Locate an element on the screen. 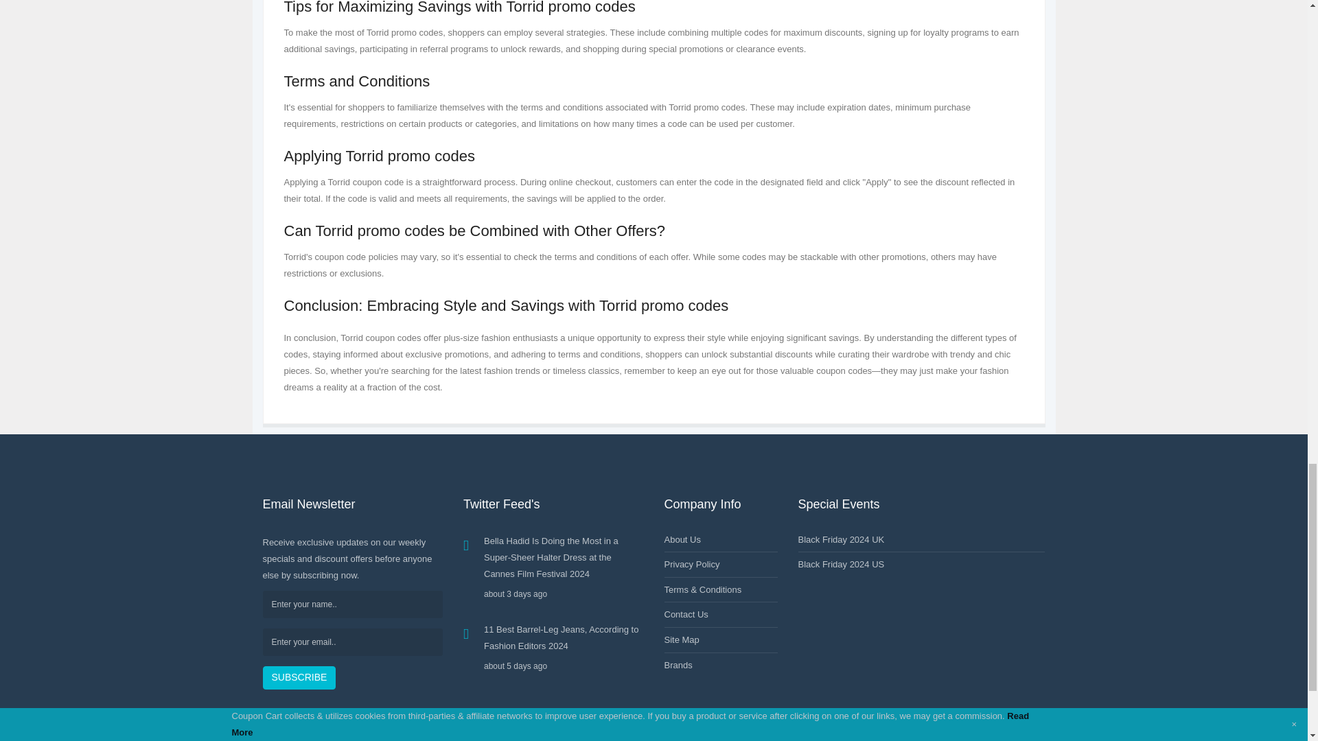 This screenshot has width=1318, height=741. Black Friday 2024 UK is located at coordinates (840, 539).